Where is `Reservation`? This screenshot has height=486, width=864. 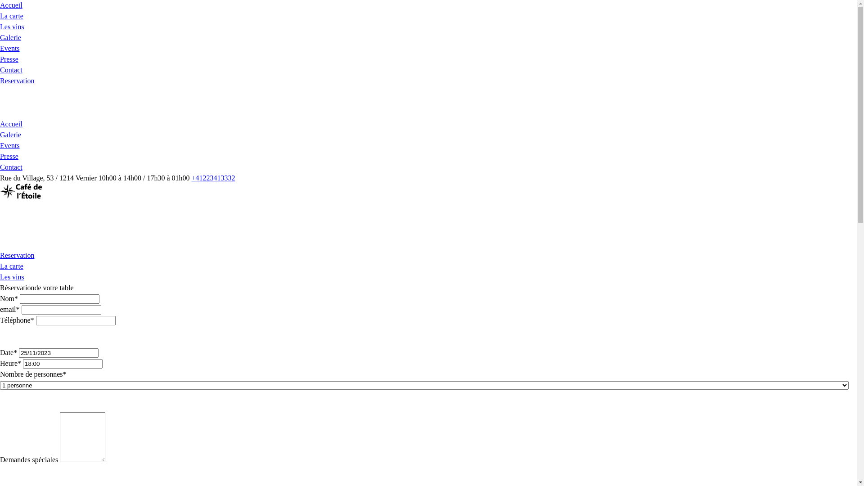
Reservation is located at coordinates (17, 256).